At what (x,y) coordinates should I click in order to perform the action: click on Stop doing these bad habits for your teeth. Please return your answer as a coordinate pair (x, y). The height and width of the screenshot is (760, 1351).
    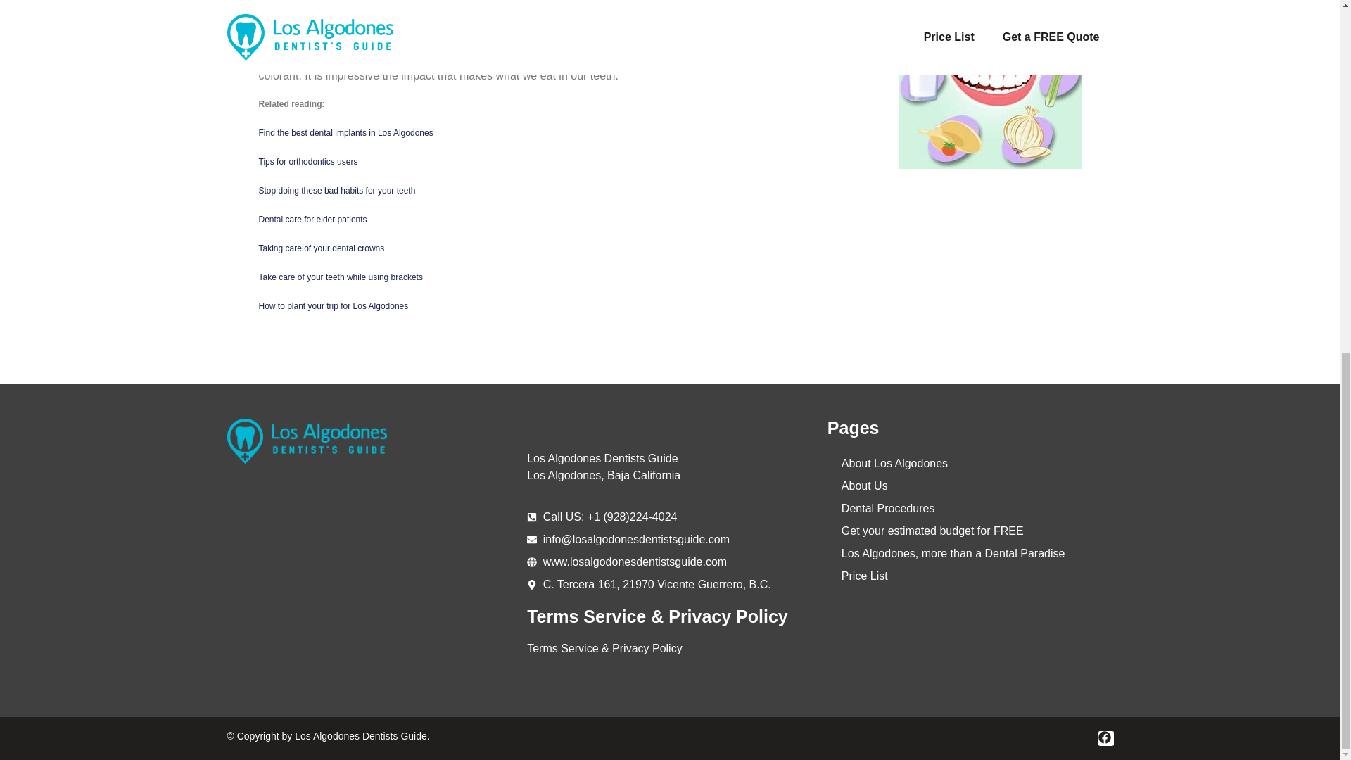
    Looking at the image, I should click on (338, 190).